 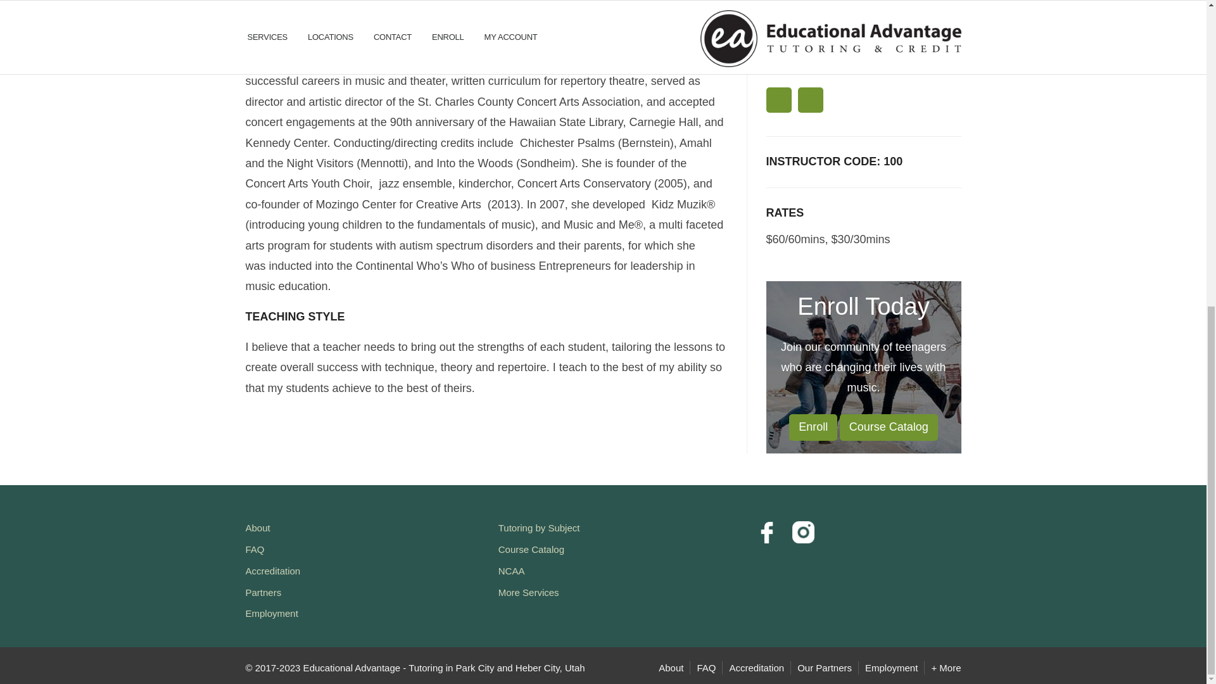 What do you see at coordinates (756, 668) in the screenshot?
I see `Accreditation` at bounding box center [756, 668].